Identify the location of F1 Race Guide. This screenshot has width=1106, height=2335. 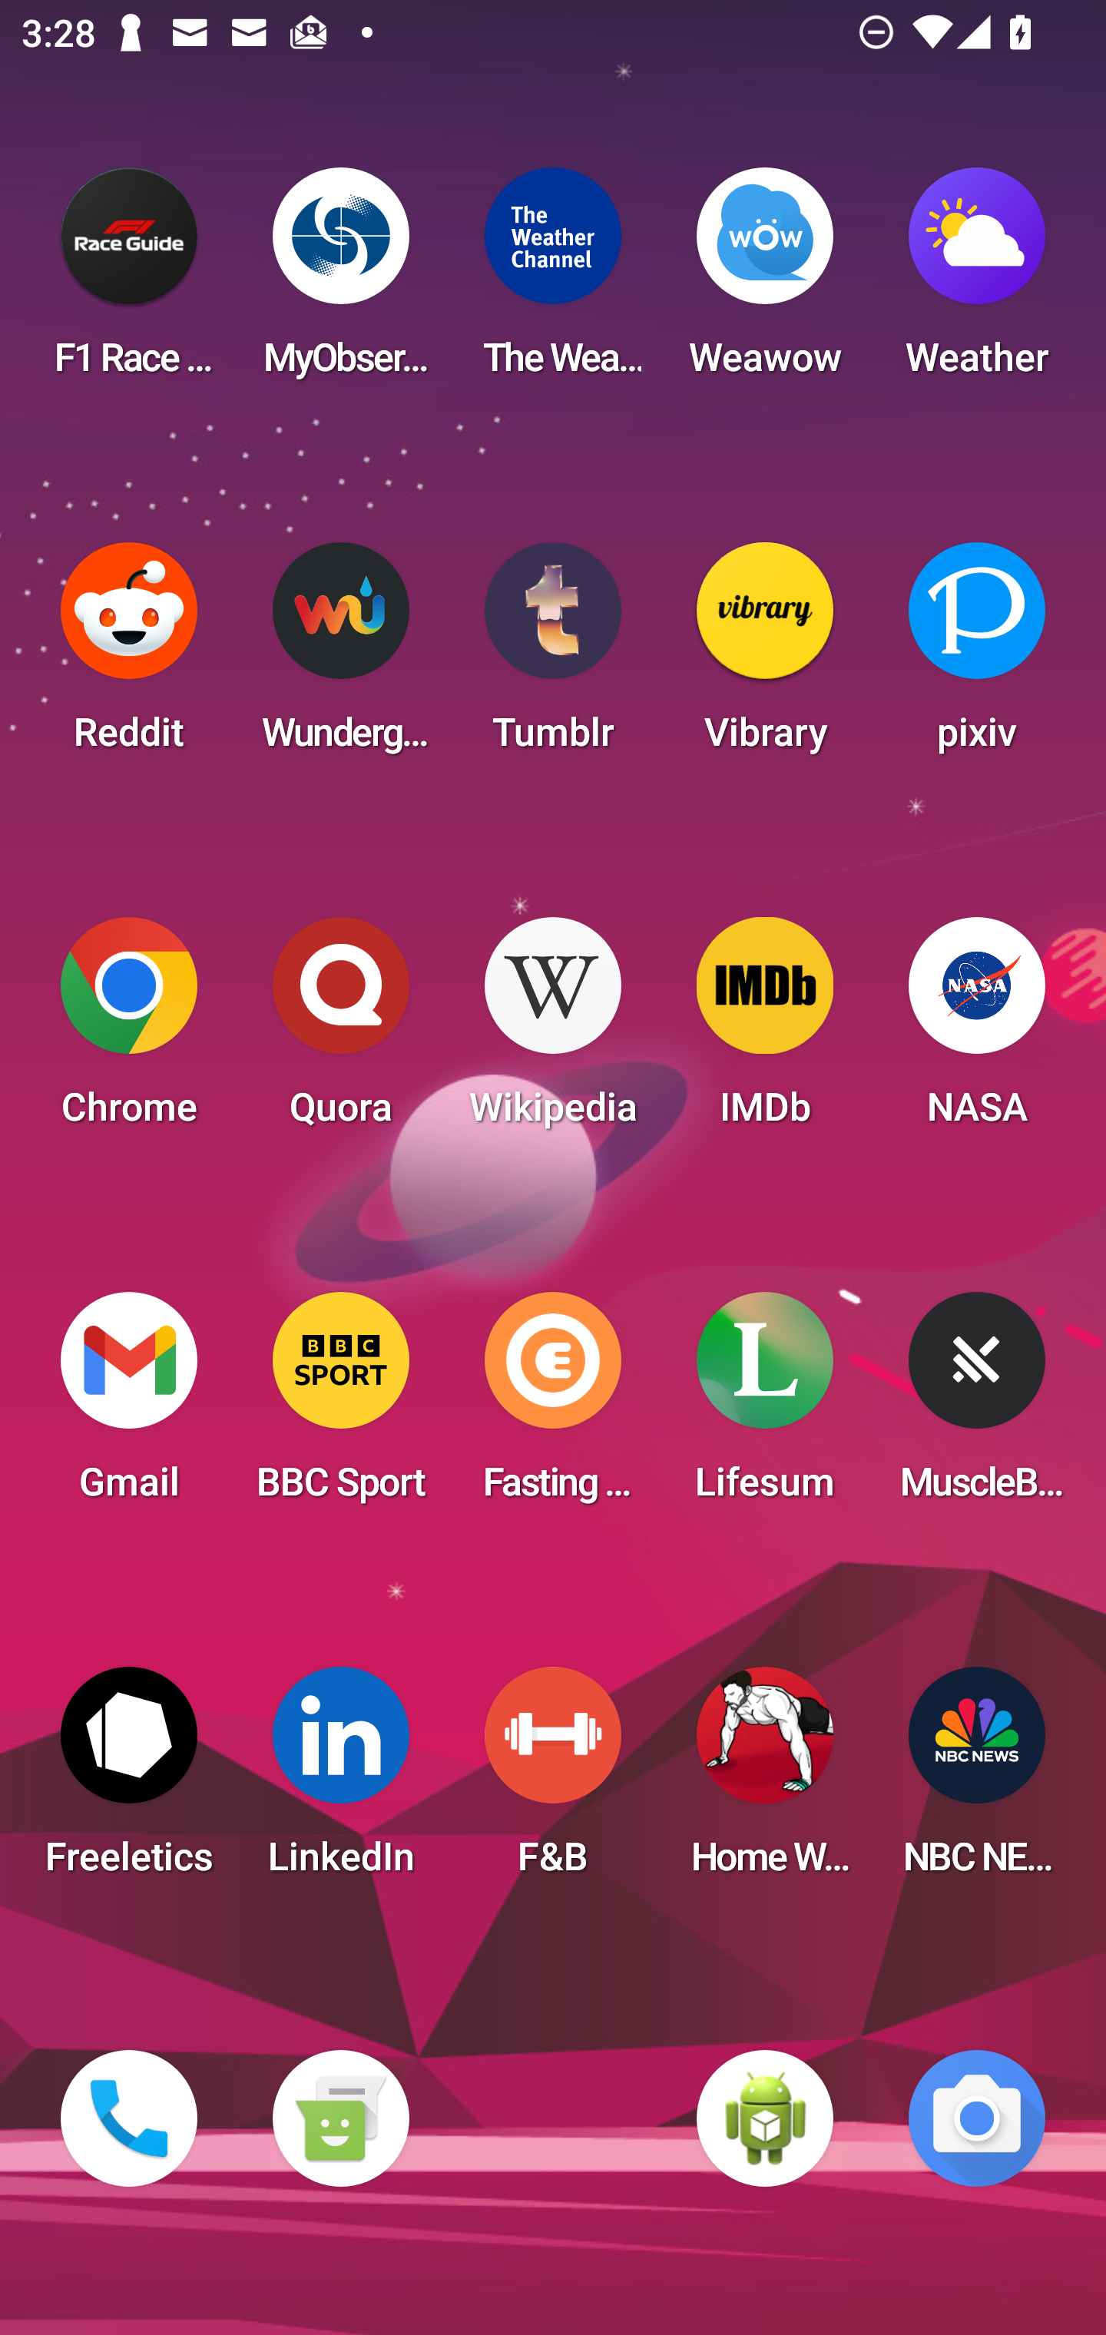
(129, 281).